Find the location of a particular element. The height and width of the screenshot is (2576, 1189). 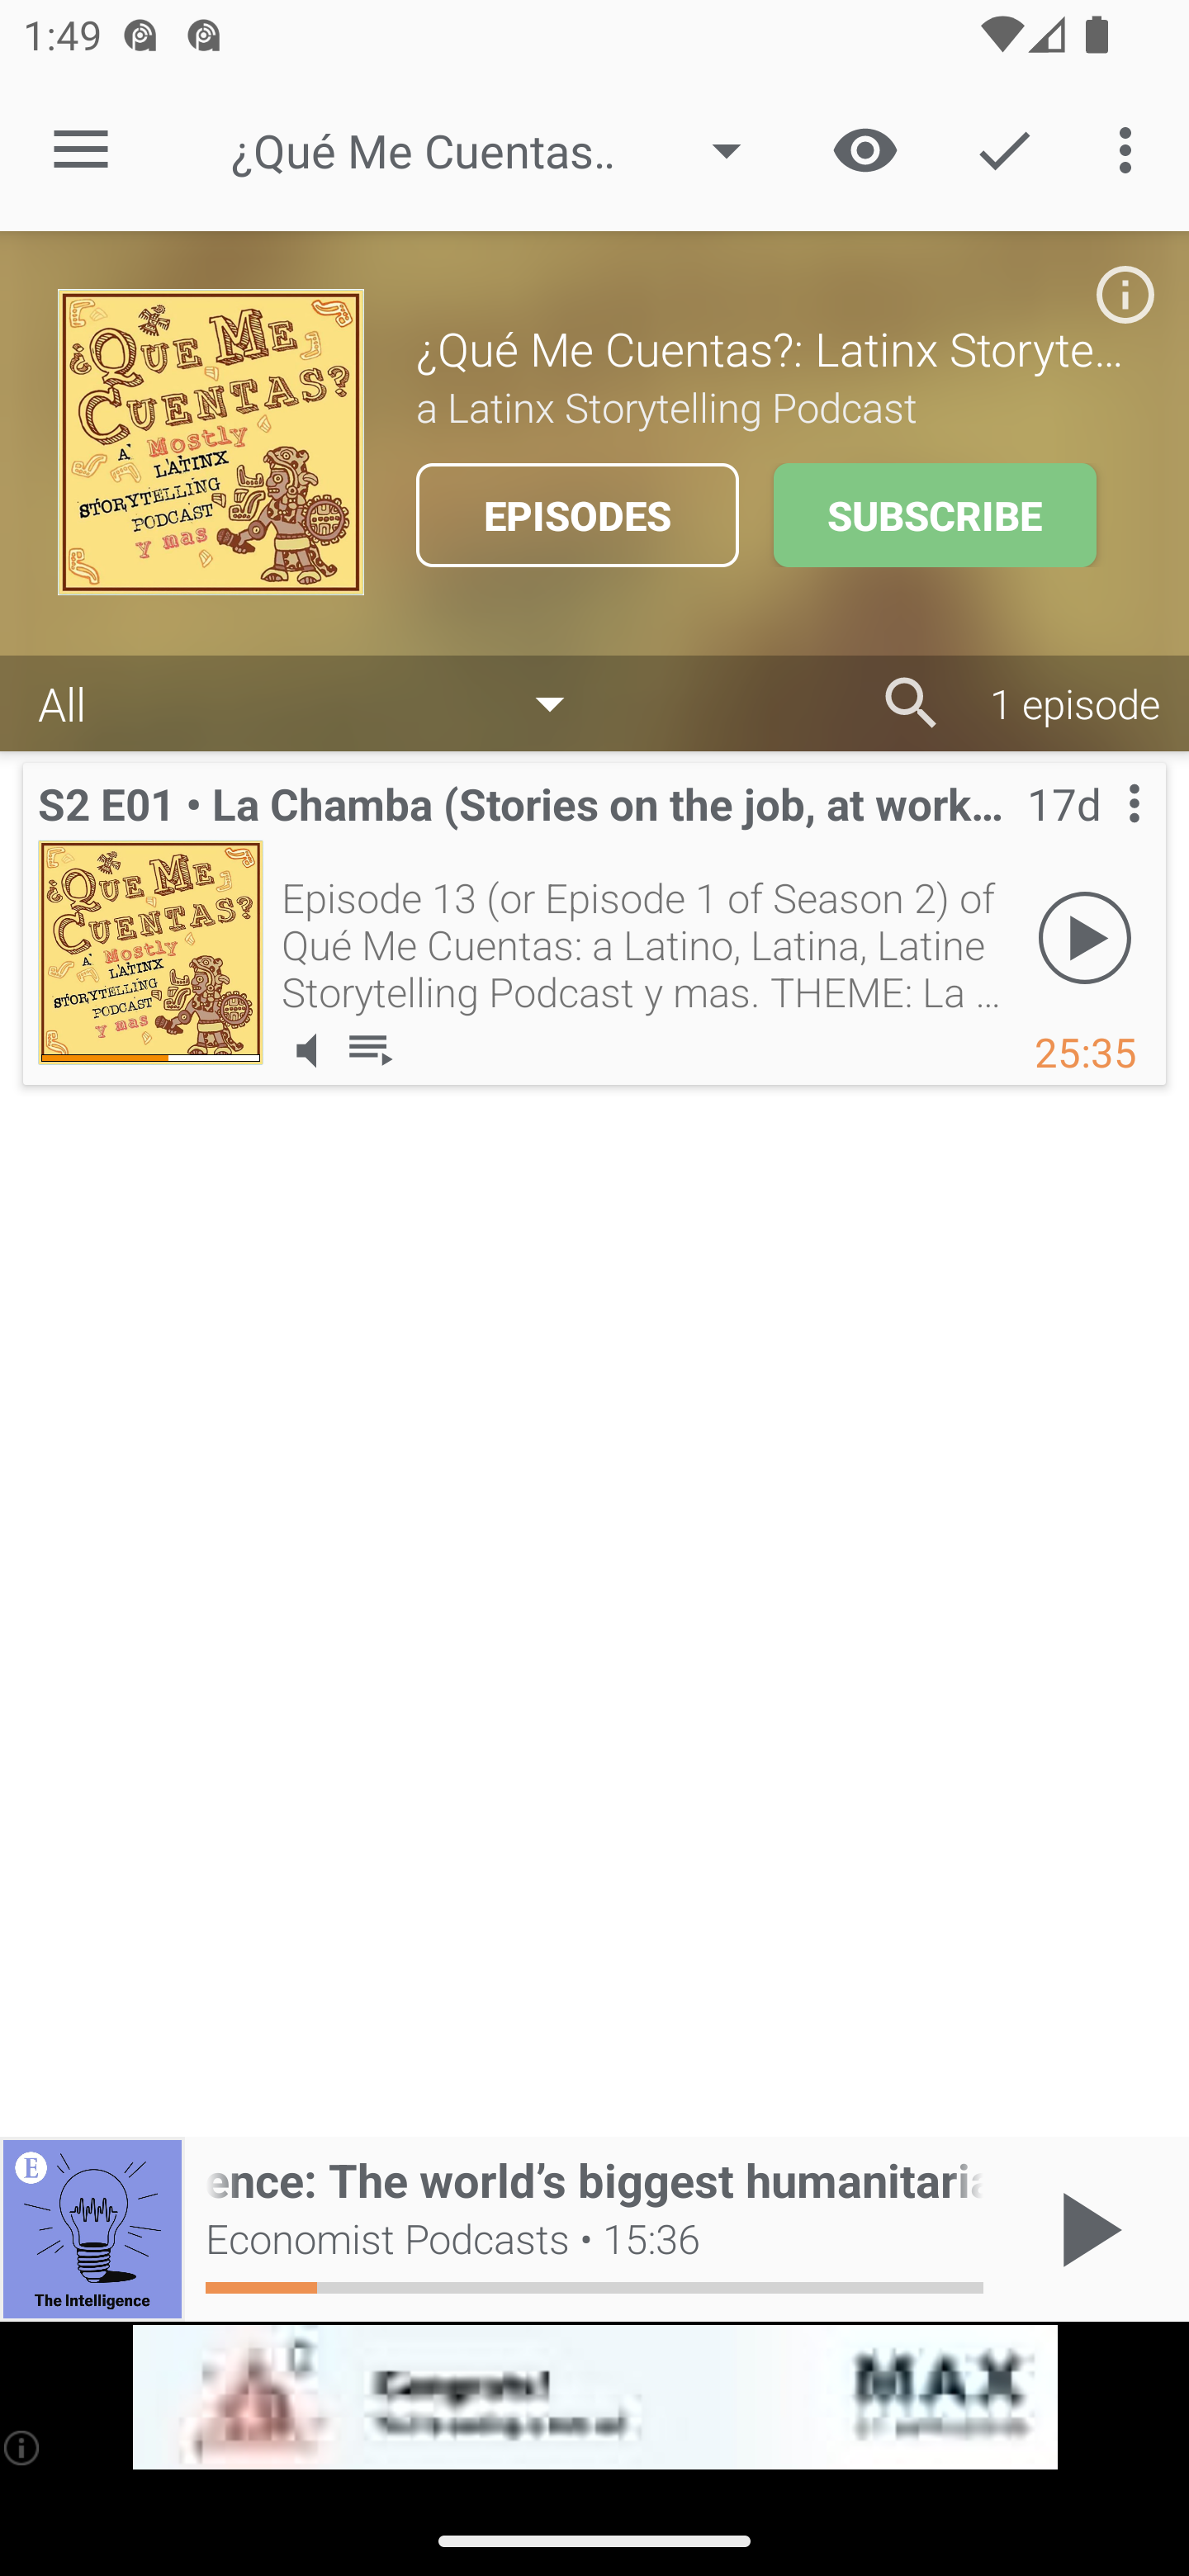

a Latinx Storytelling Podcast is located at coordinates (773, 406).